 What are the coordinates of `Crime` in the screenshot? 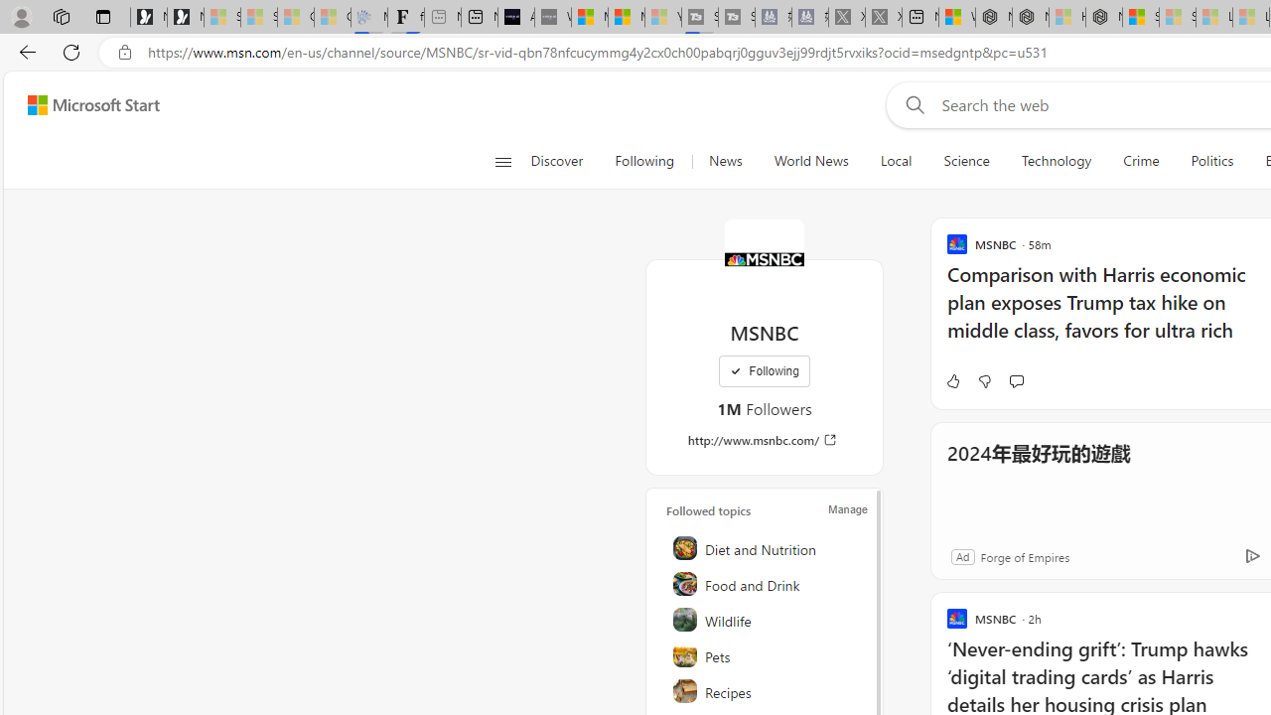 It's located at (1141, 161).